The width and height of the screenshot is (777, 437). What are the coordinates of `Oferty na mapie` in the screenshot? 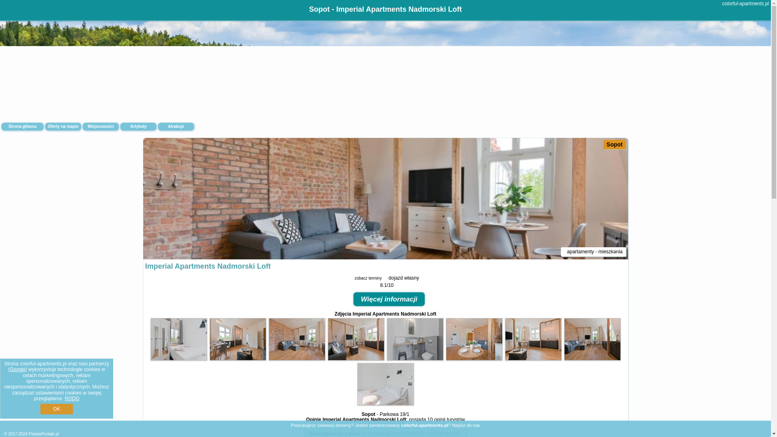 It's located at (63, 126).